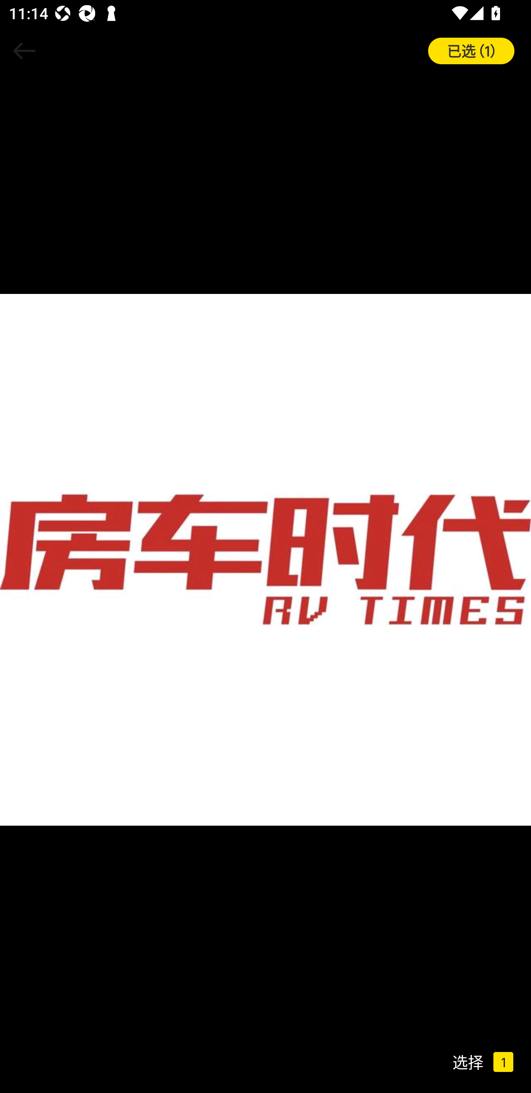 This screenshot has height=1093, width=531. What do you see at coordinates (479, 51) in the screenshot?
I see `已选 （1）` at bounding box center [479, 51].